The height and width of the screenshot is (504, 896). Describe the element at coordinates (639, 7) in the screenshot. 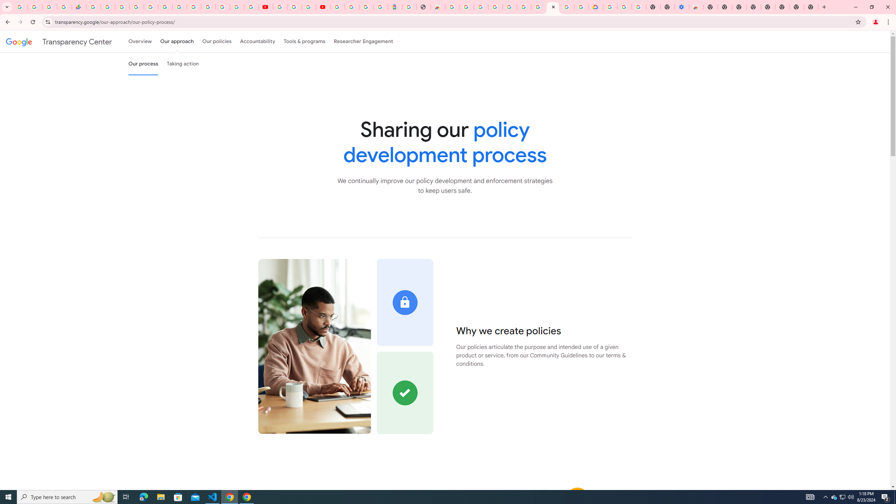

I see `Turn cookies on or off - Computer - Google Account Help` at that location.